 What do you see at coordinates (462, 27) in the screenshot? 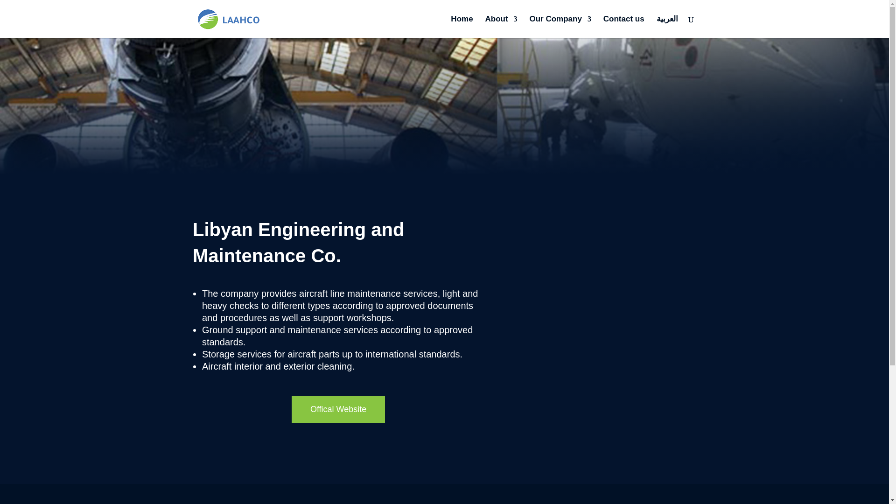
I see `Home` at bounding box center [462, 27].